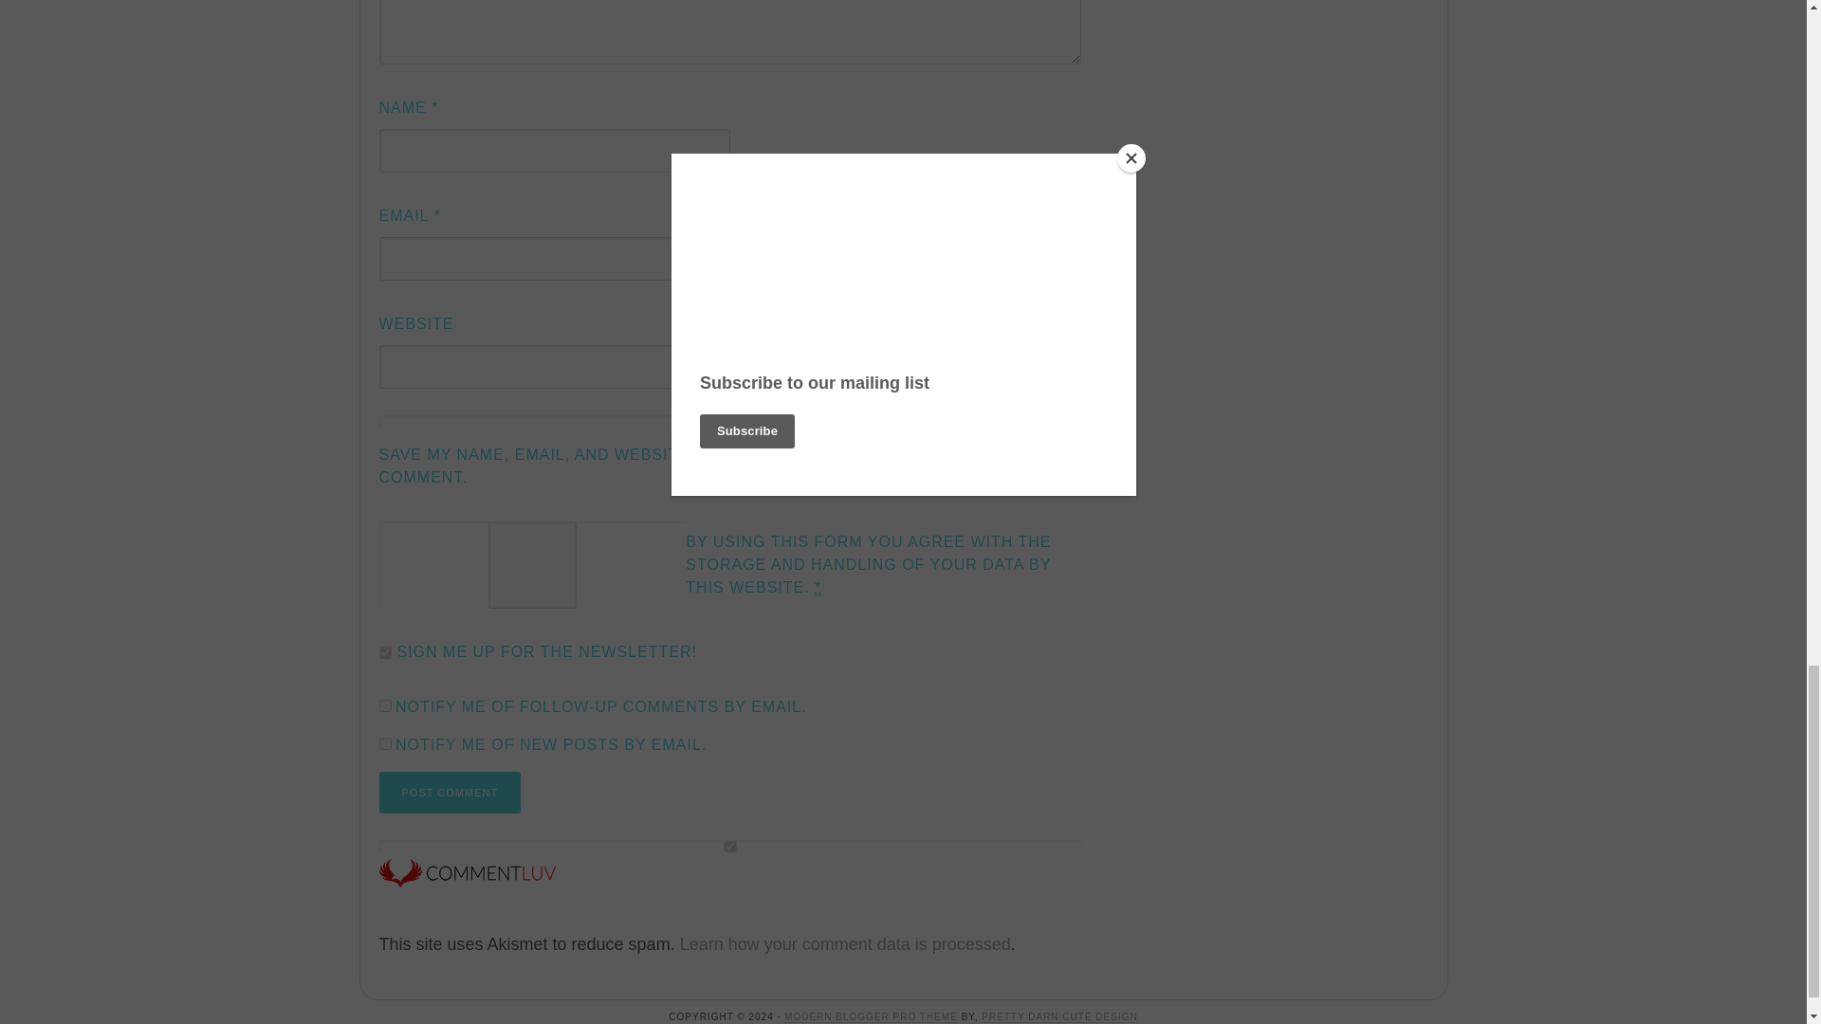 Image resolution: width=1821 pixels, height=1024 pixels. I want to click on subscribe, so click(385, 743).